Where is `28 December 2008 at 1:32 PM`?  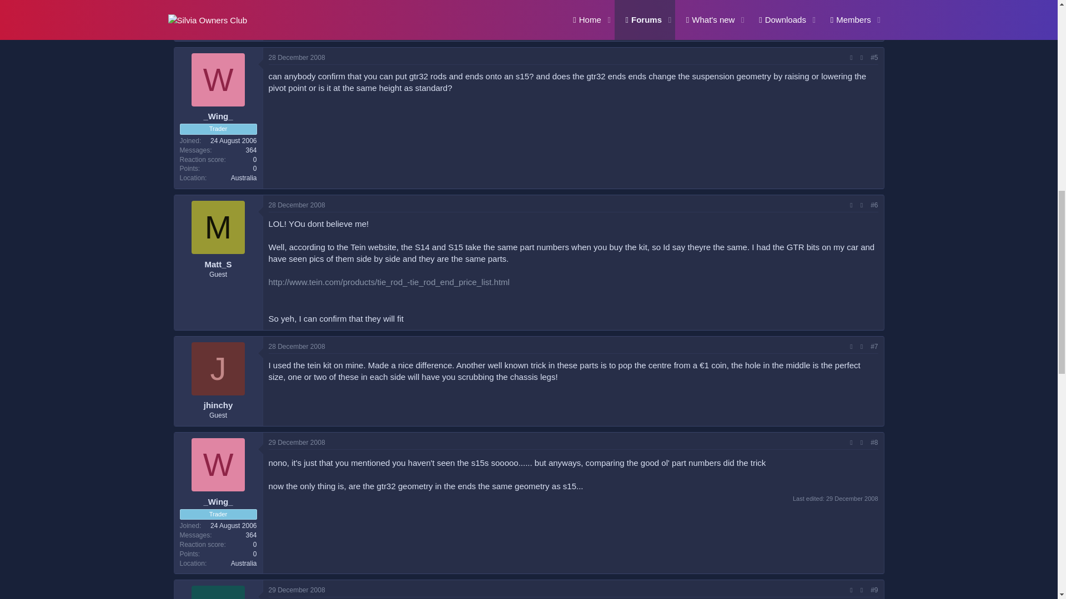 28 December 2008 at 1:32 PM is located at coordinates (296, 58).